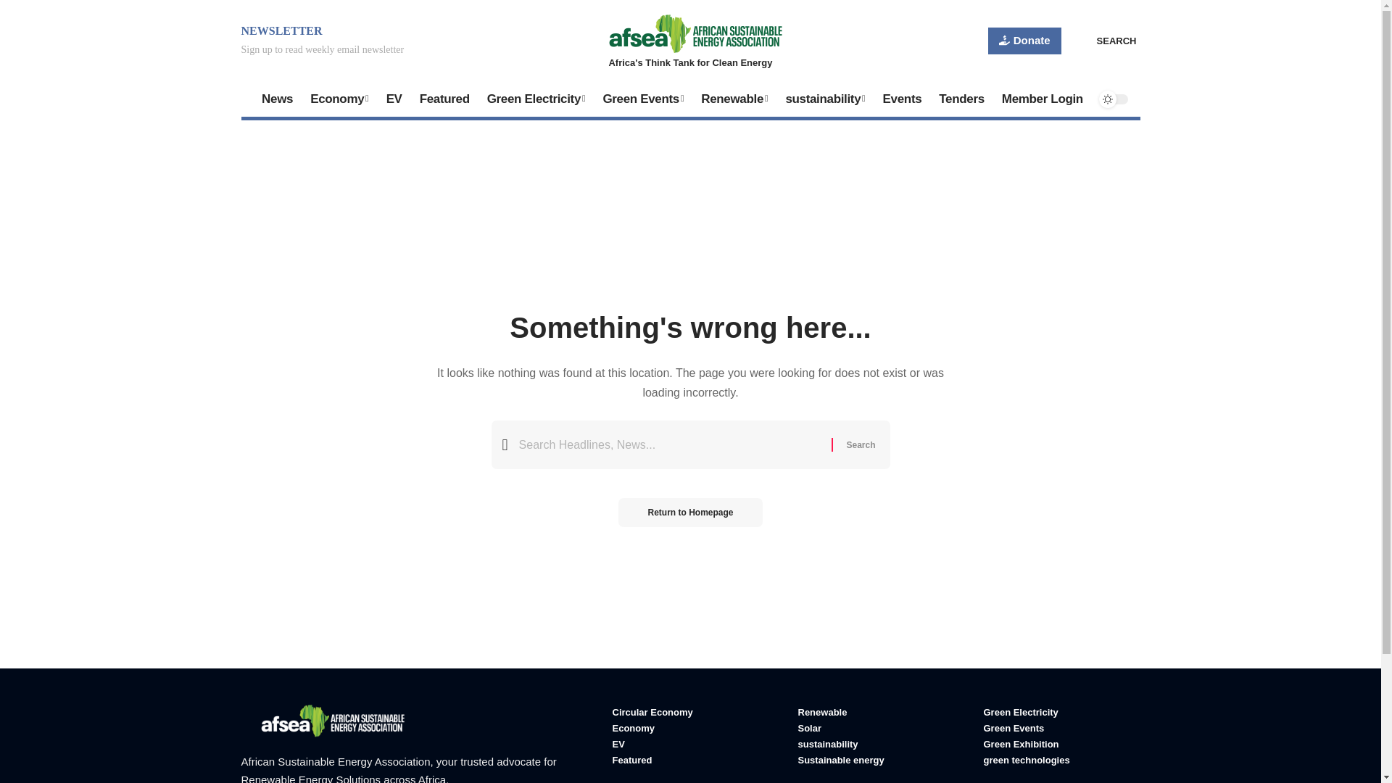  Describe the element at coordinates (1043, 99) in the screenshot. I see `Member Login` at that location.